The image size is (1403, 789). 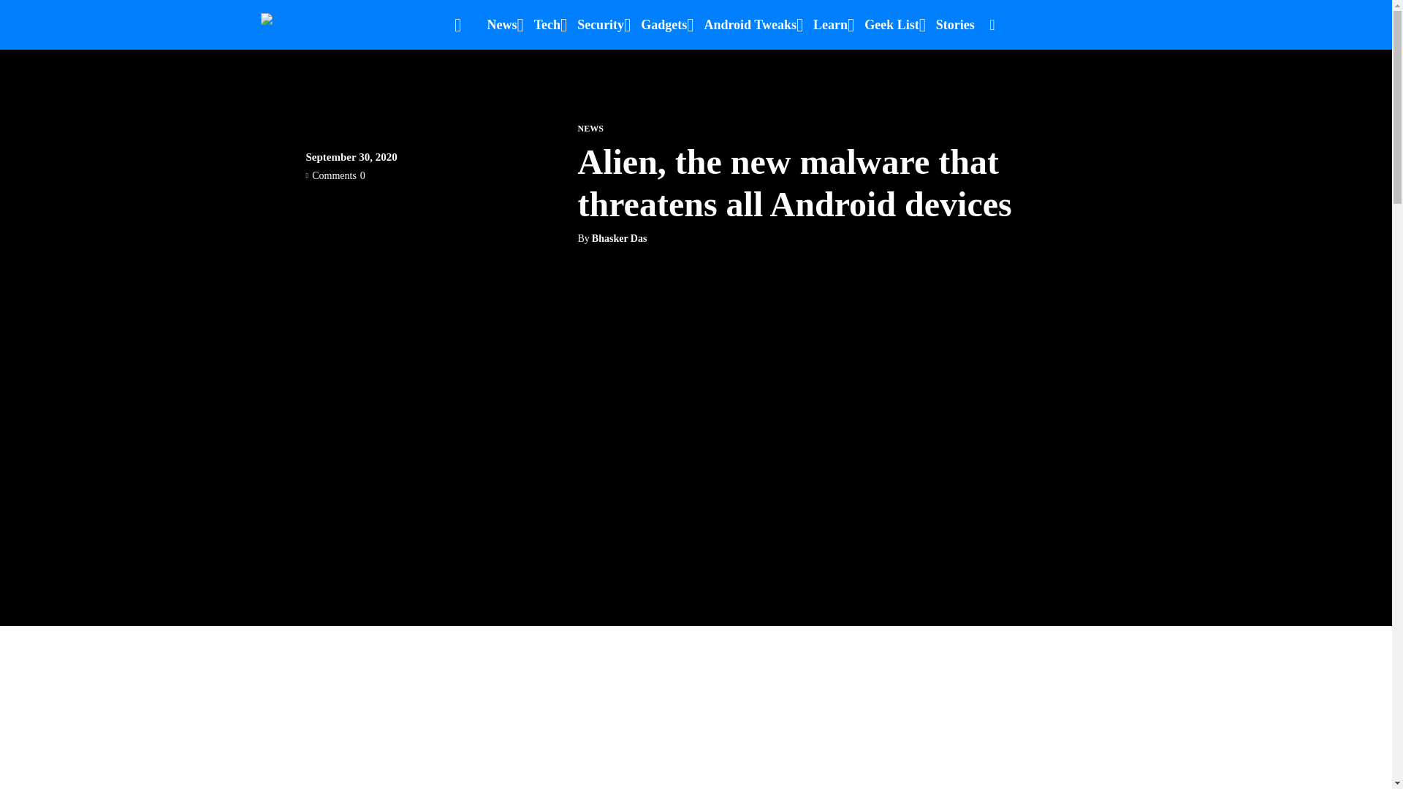 What do you see at coordinates (664, 25) in the screenshot?
I see `Gadgets` at bounding box center [664, 25].